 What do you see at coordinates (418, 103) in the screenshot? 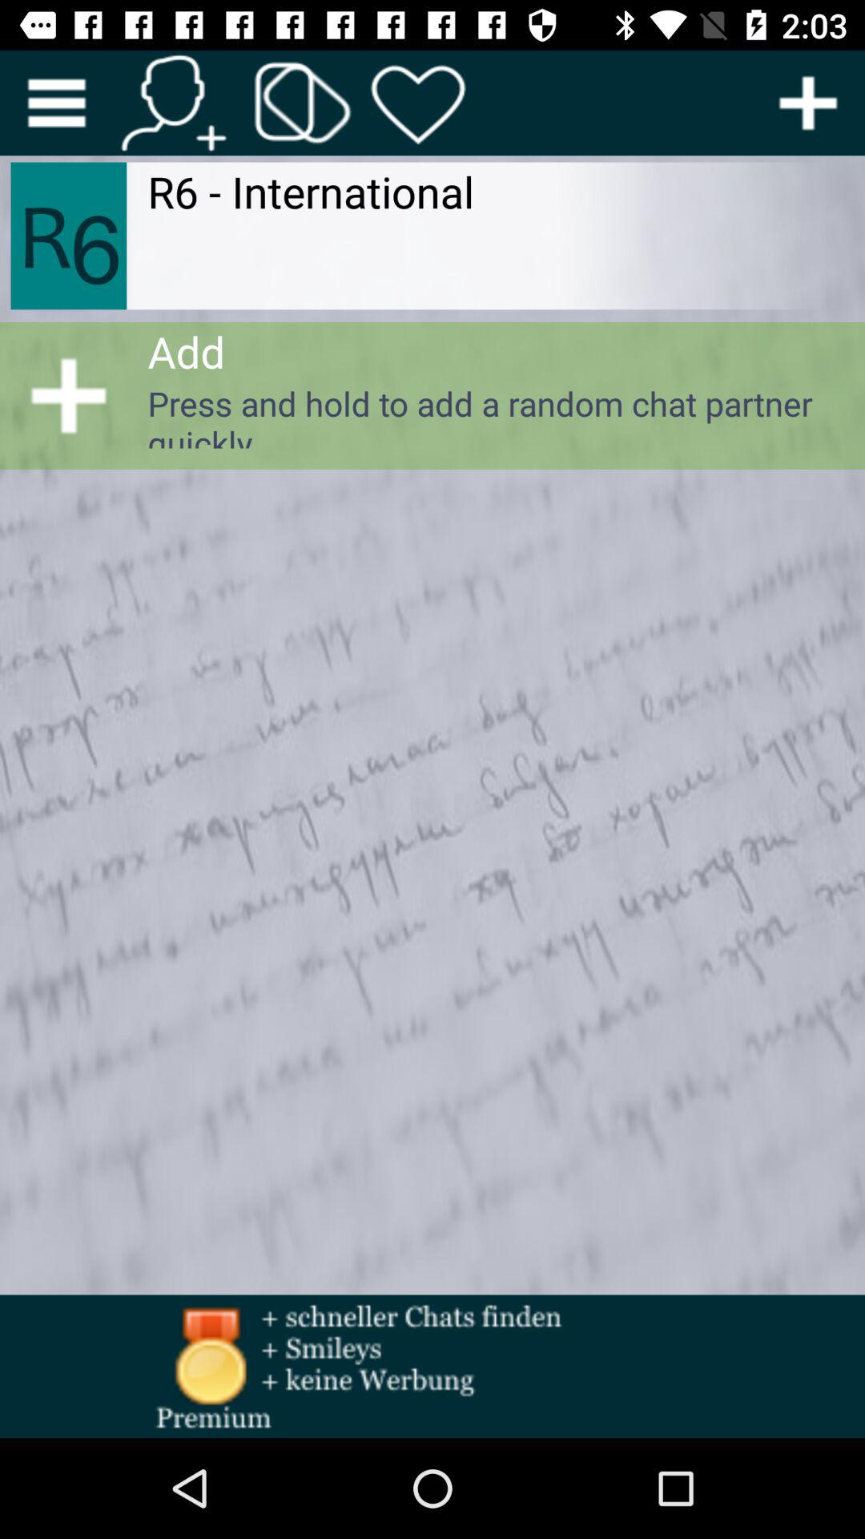
I see `favourite button` at bounding box center [418, 103].